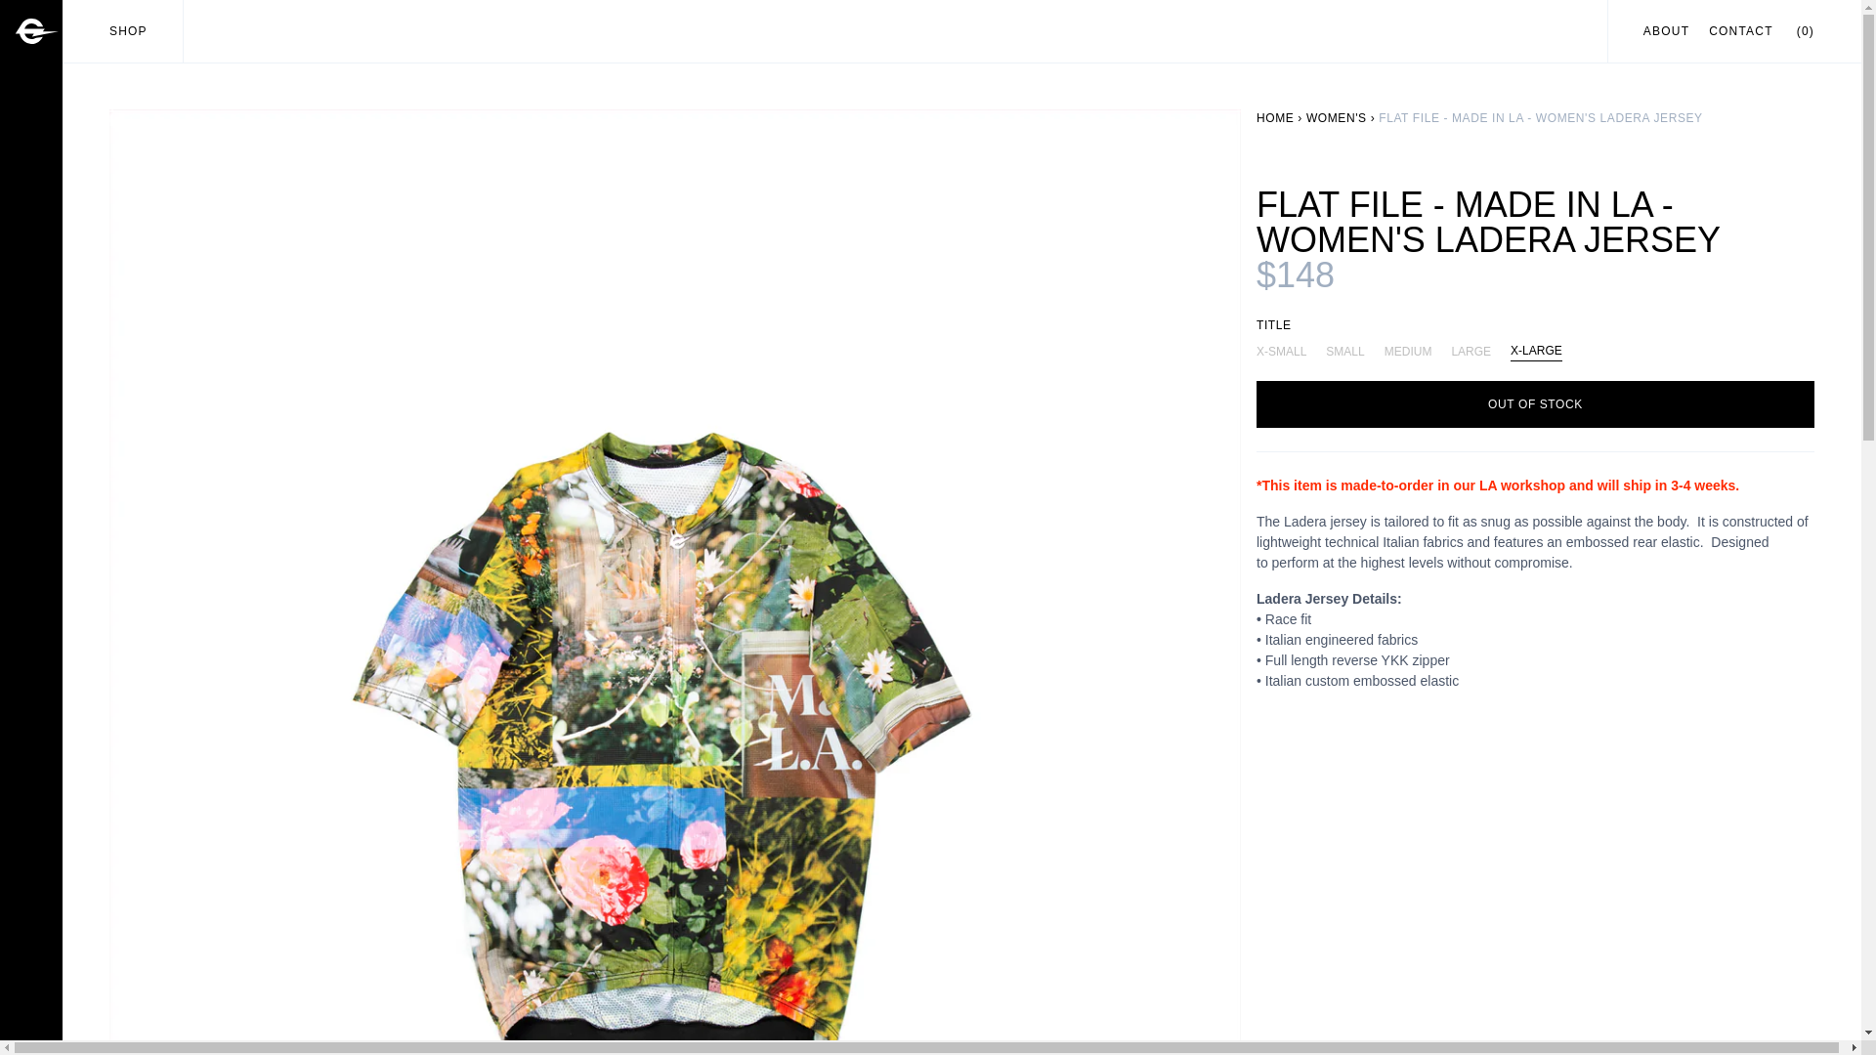 The image size is (1876, 1055). I want to click on CONTACT, so click(1741, 31).